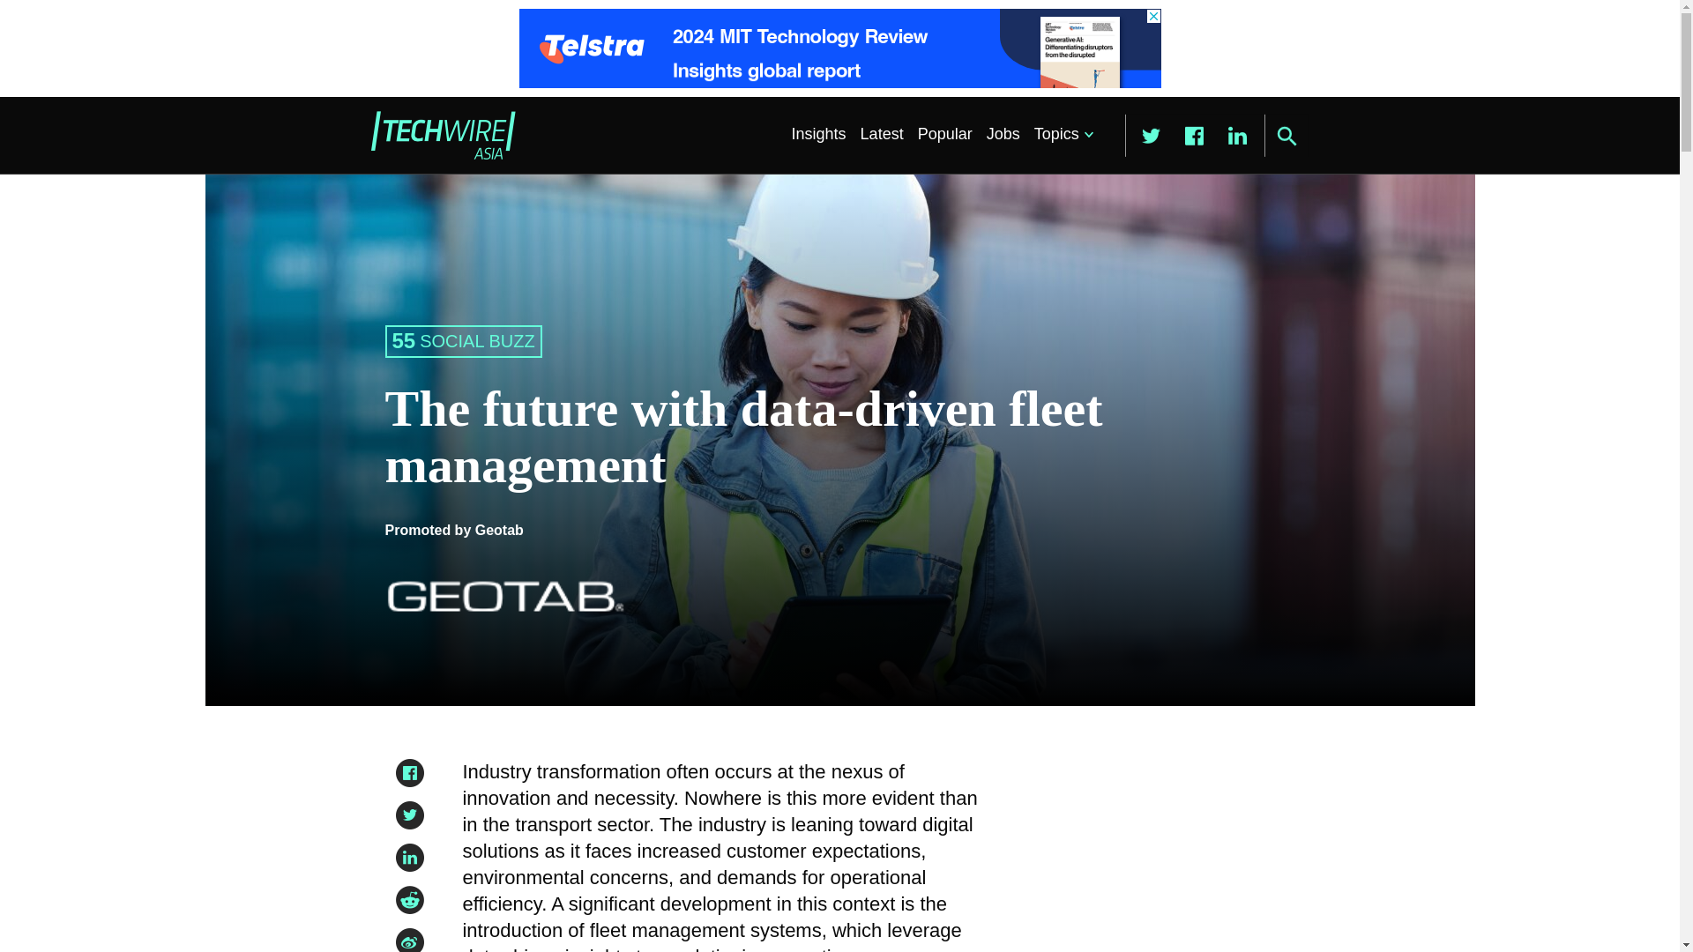 The width and height of the screenshot is (1693, 952). What do you see at coordinates (839, 48) in the screenshot?
I see `3rd party ad content` at bounding box center [839, 48].